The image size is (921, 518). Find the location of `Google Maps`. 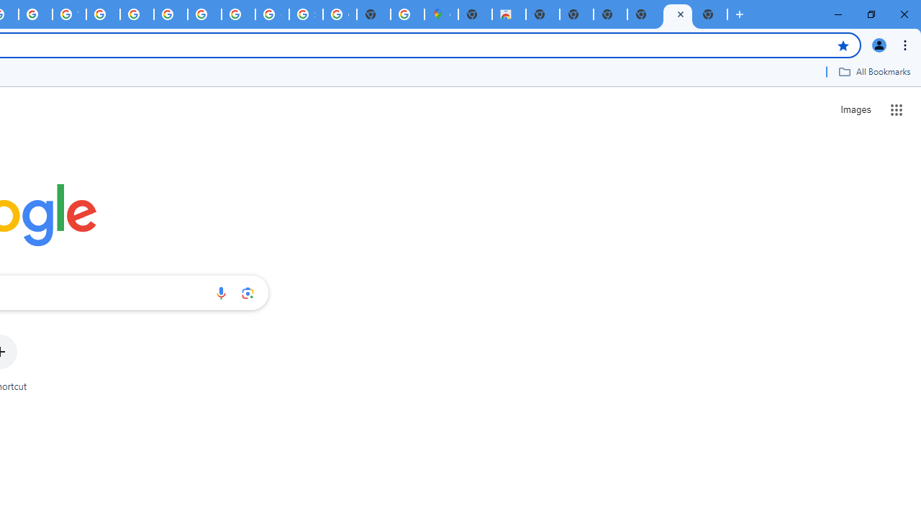

Google Maps is located at coordinates (442, 14).